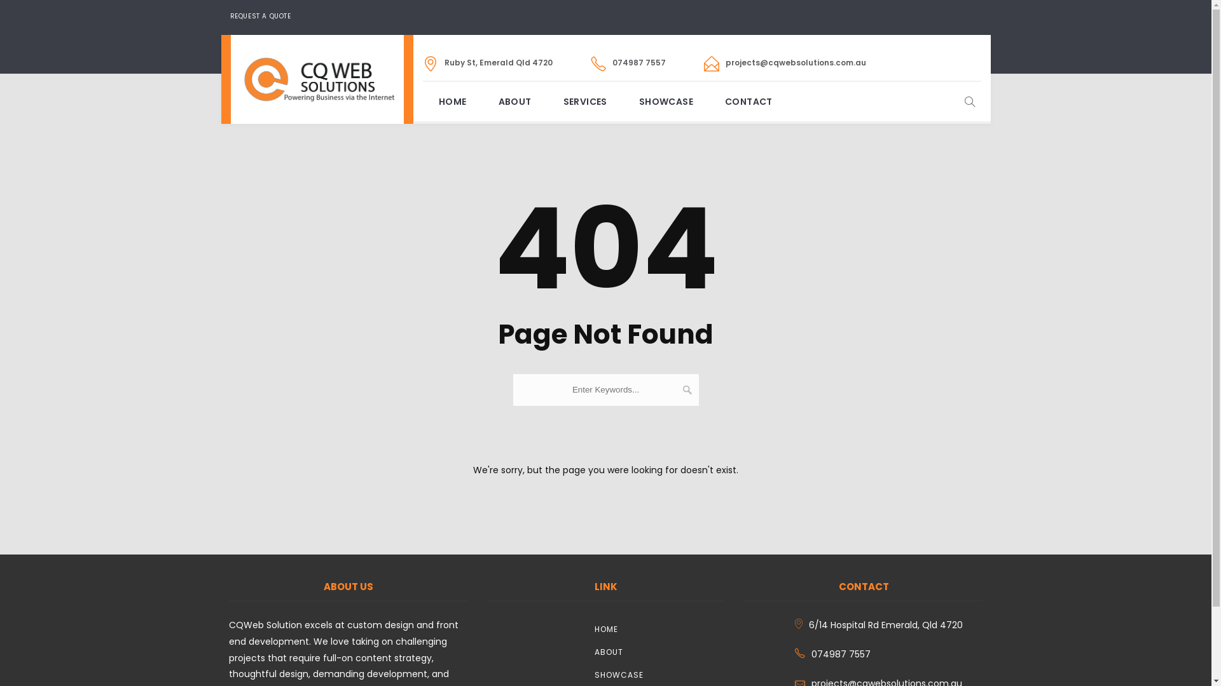 The width and height of the screenshot is (1221, 686). What do you see at coordinates (889, 654) in the screenshot?
I see `074987 7557` at bounding box center [889, 654].